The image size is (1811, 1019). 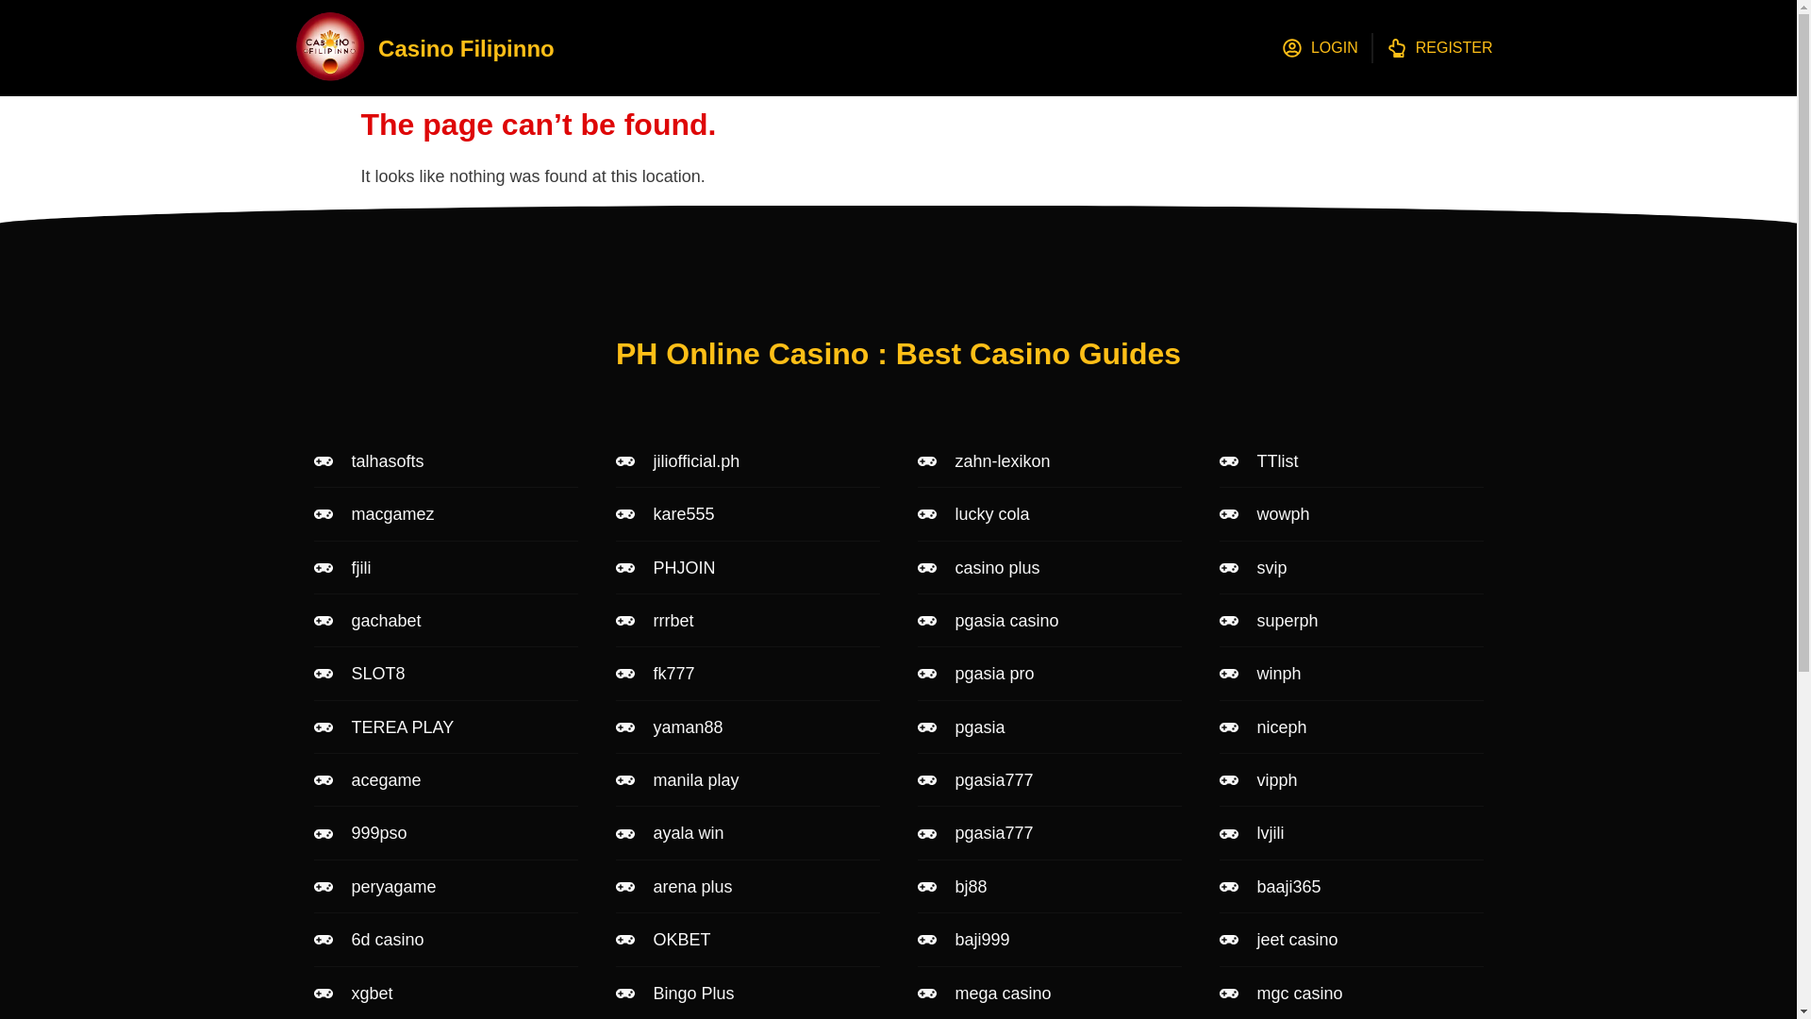 I want to click on gachabet, so click(x=445, y=620).